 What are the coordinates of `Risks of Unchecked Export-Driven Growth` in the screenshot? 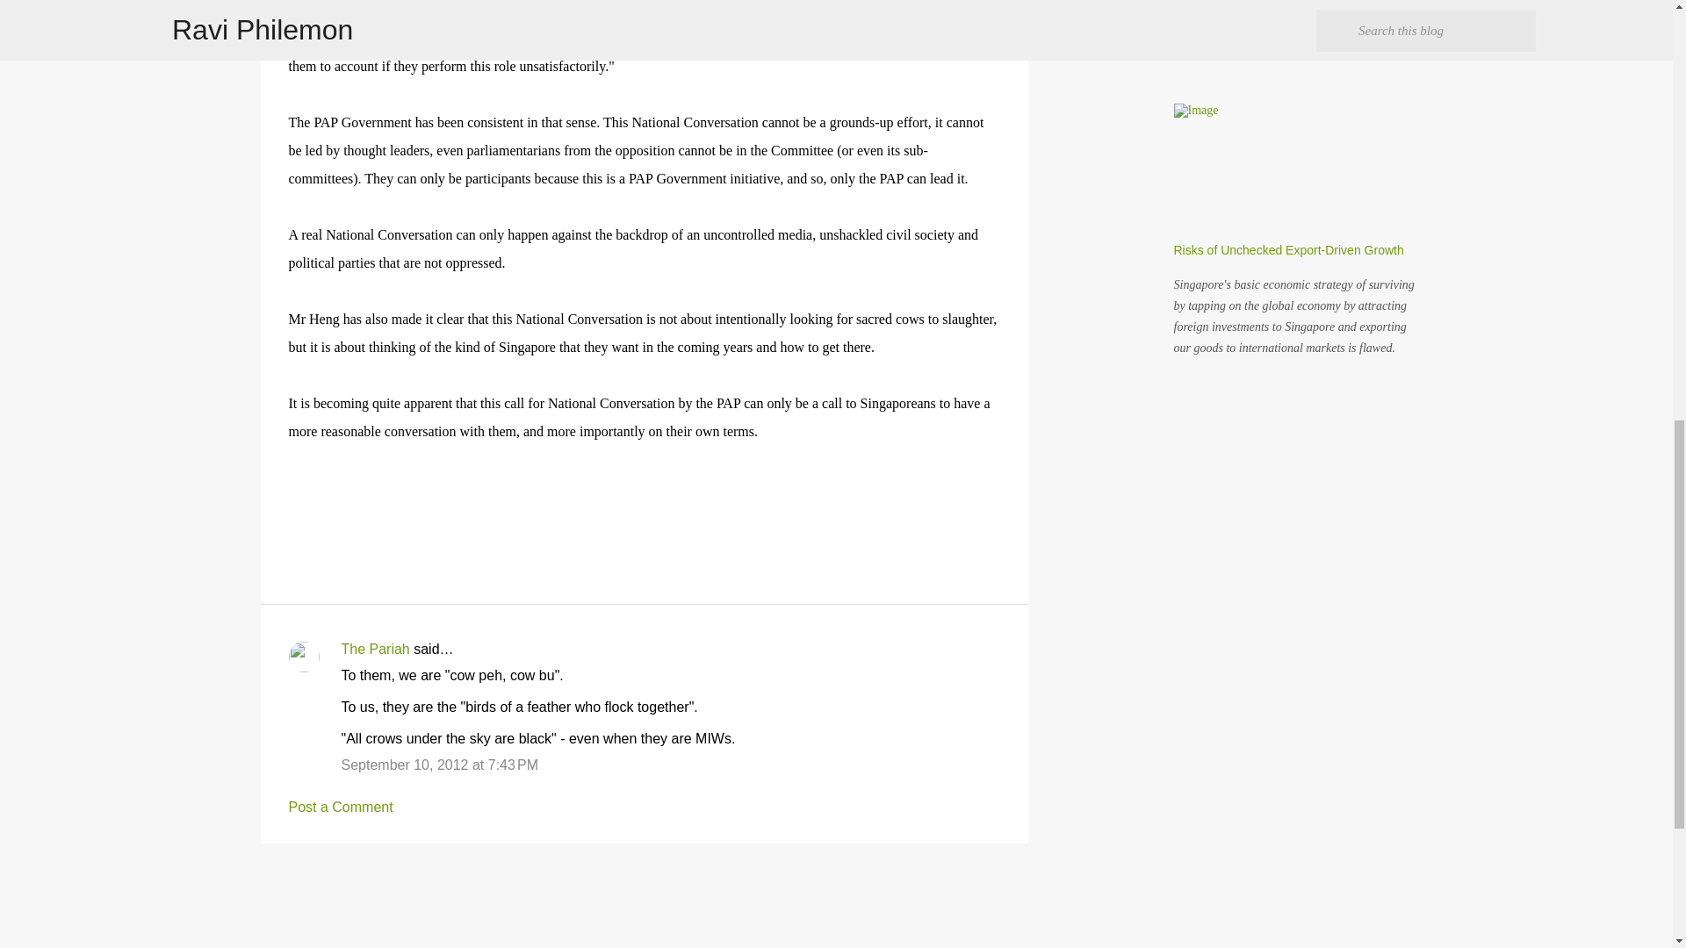 It's located at (1287, 249).